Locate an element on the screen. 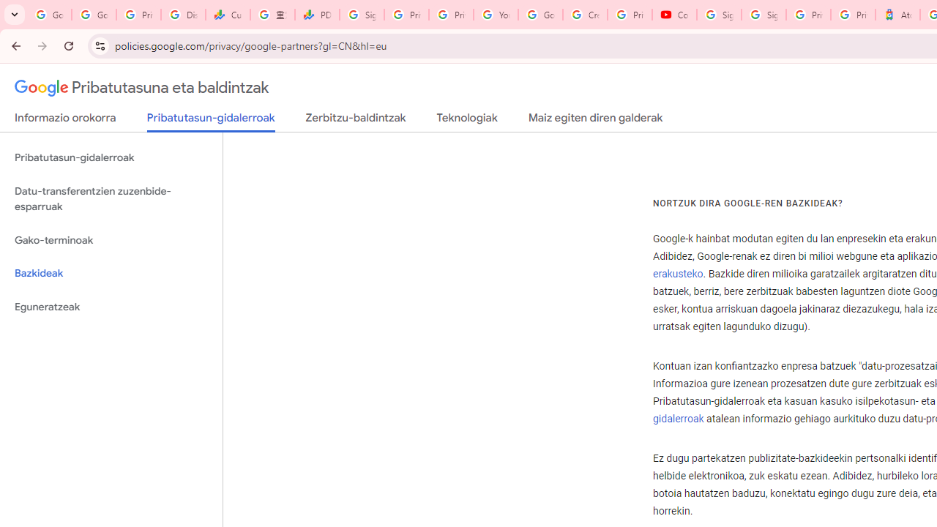 The height and width of the screenshot is (527, 937). Informazio orokorra is located at coordinates (65, 121).